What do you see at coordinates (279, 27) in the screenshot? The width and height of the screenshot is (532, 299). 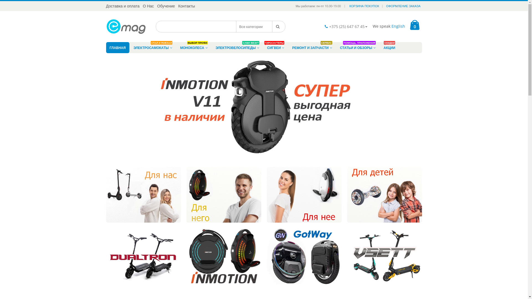 I see `Search` at bounding box center [279, 27].